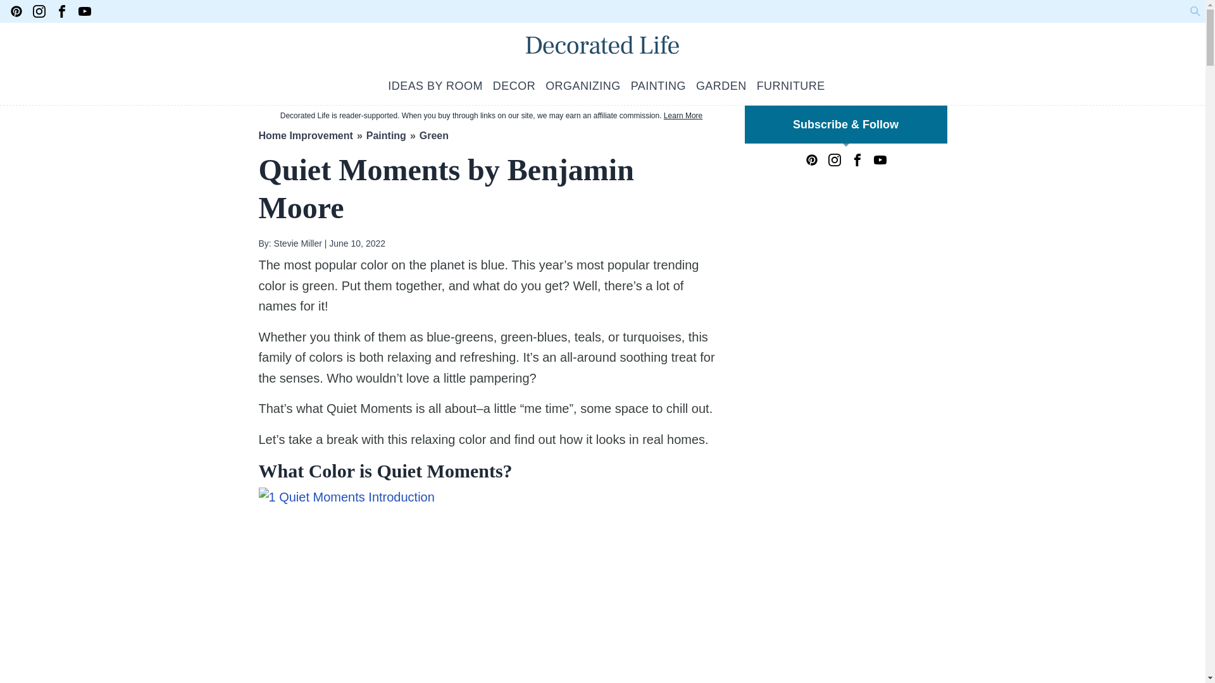 This screenshot has width=1215, height=683. What do you see at coordinates (834, 160) in the screenshot?
I see `Instagram` at bounding box center [834, 160].